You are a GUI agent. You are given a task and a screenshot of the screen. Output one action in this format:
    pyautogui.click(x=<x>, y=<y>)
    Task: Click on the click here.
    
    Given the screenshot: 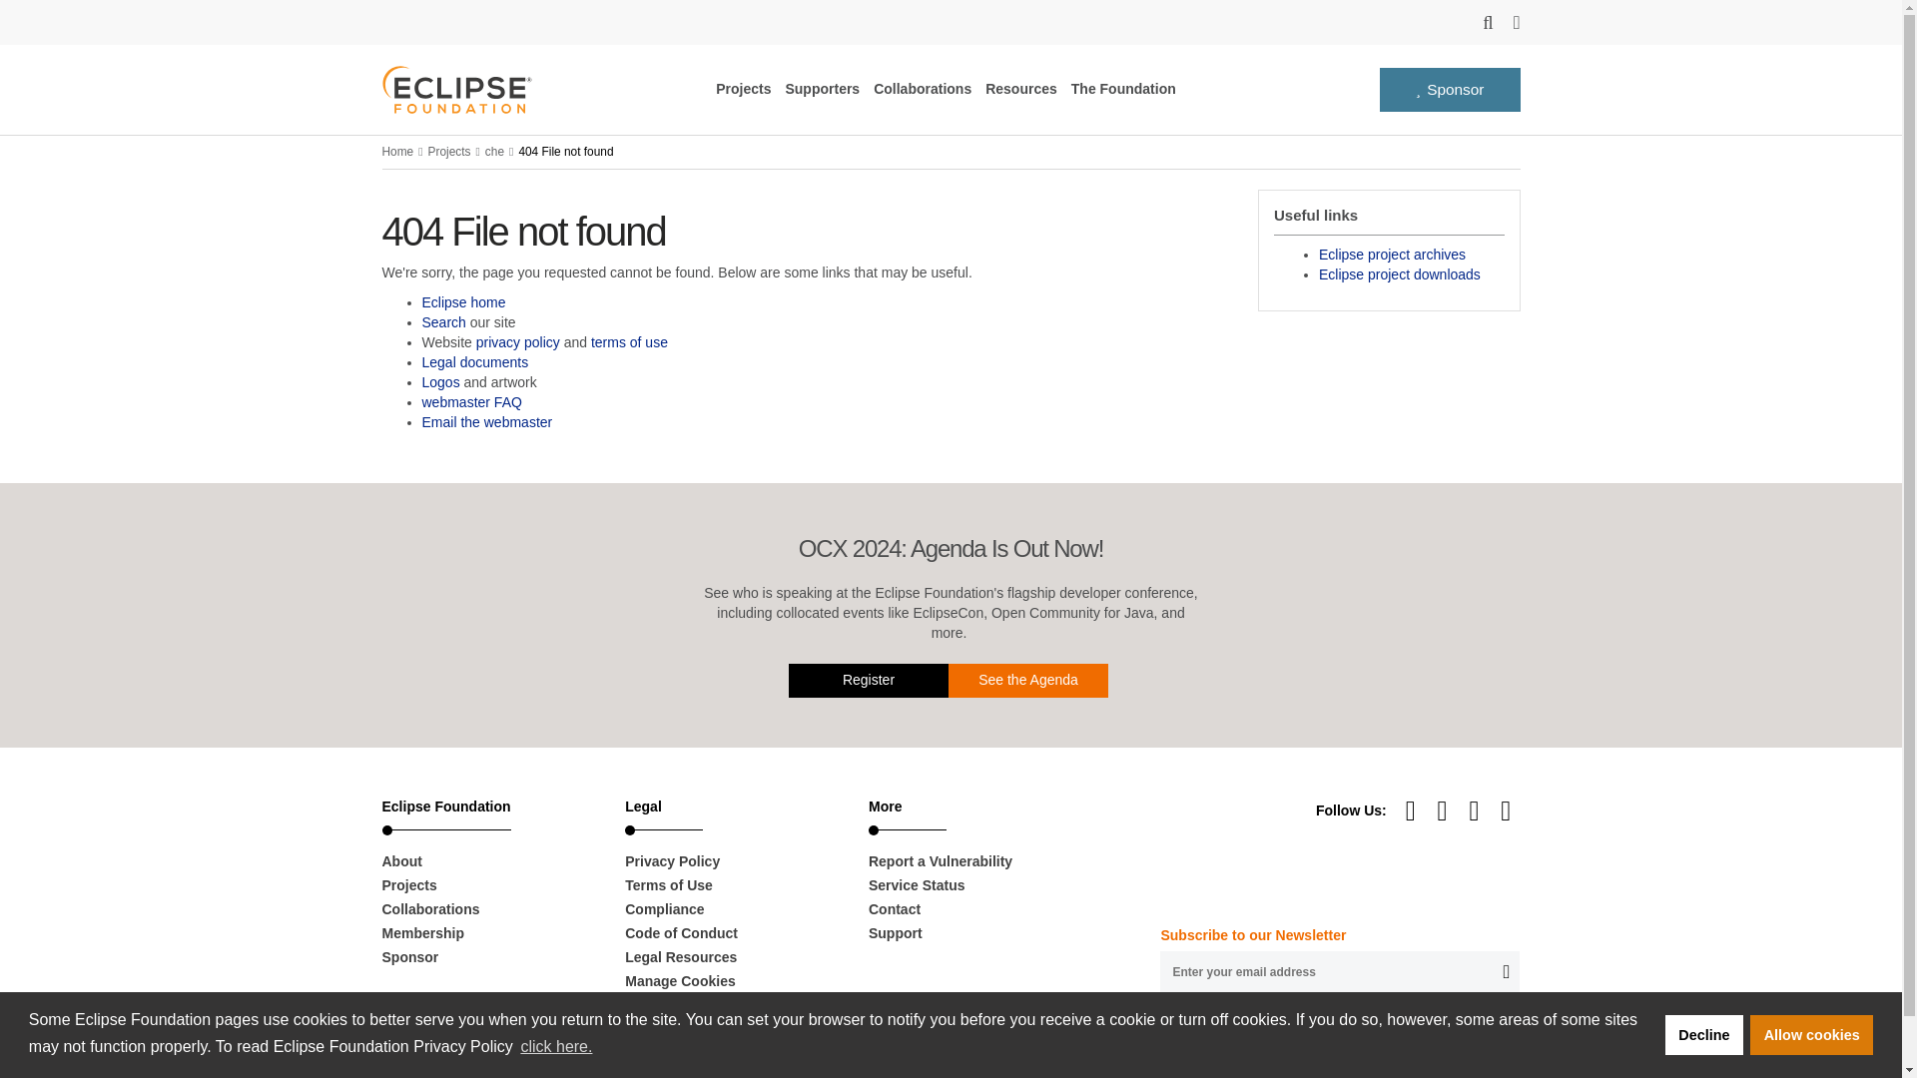 What is the action you would take?
    pyautogui.click(x=555, y=1046)
    